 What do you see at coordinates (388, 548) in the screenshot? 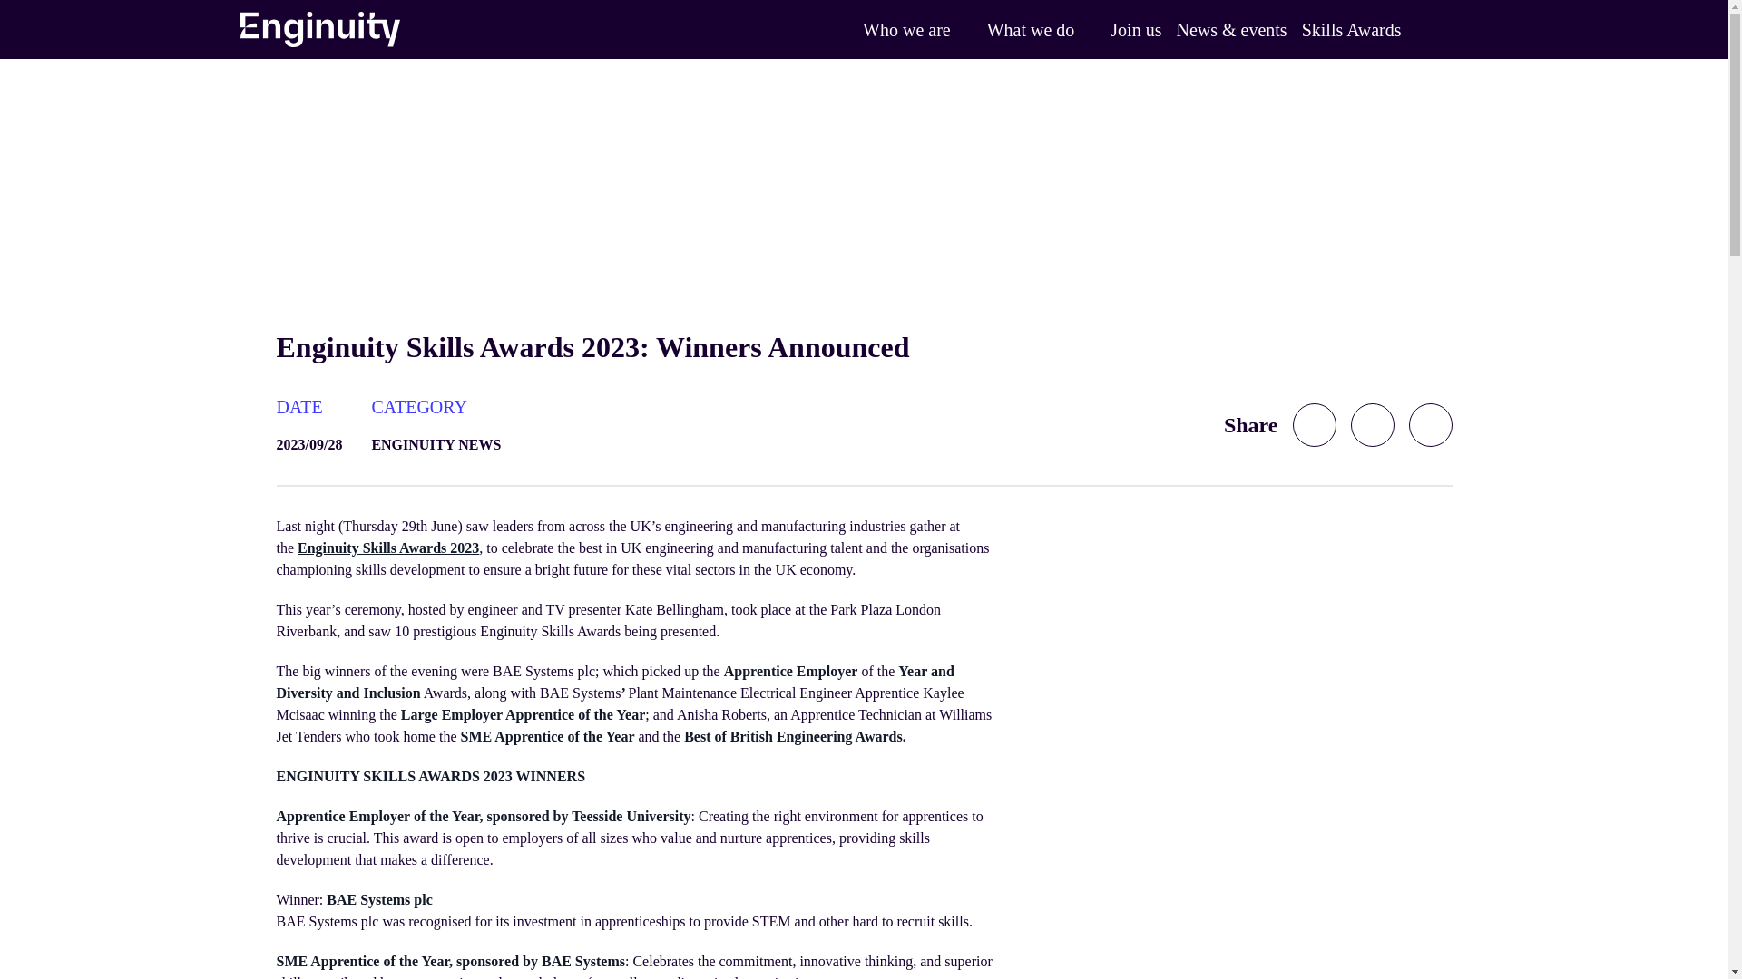
I see `Enginuity Skills Awards 2023` at bounding box center [388, 548].